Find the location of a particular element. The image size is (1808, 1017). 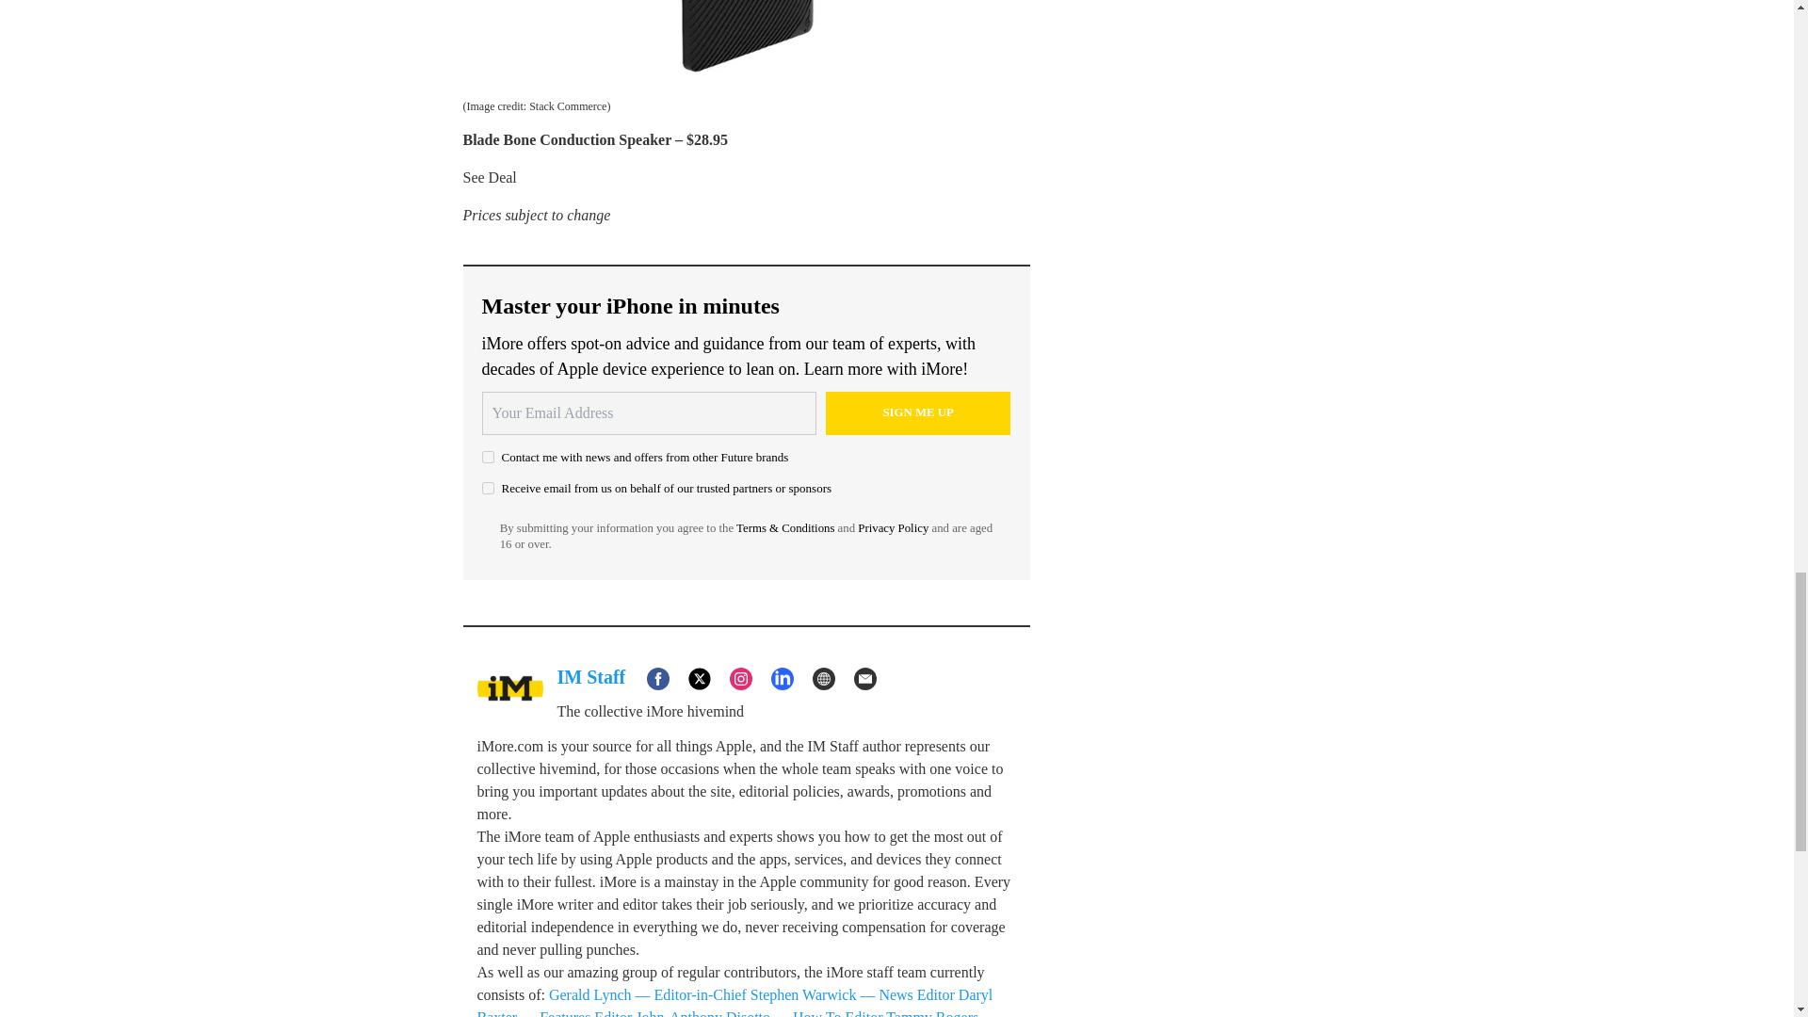

on is located at coordinates (488, 458).